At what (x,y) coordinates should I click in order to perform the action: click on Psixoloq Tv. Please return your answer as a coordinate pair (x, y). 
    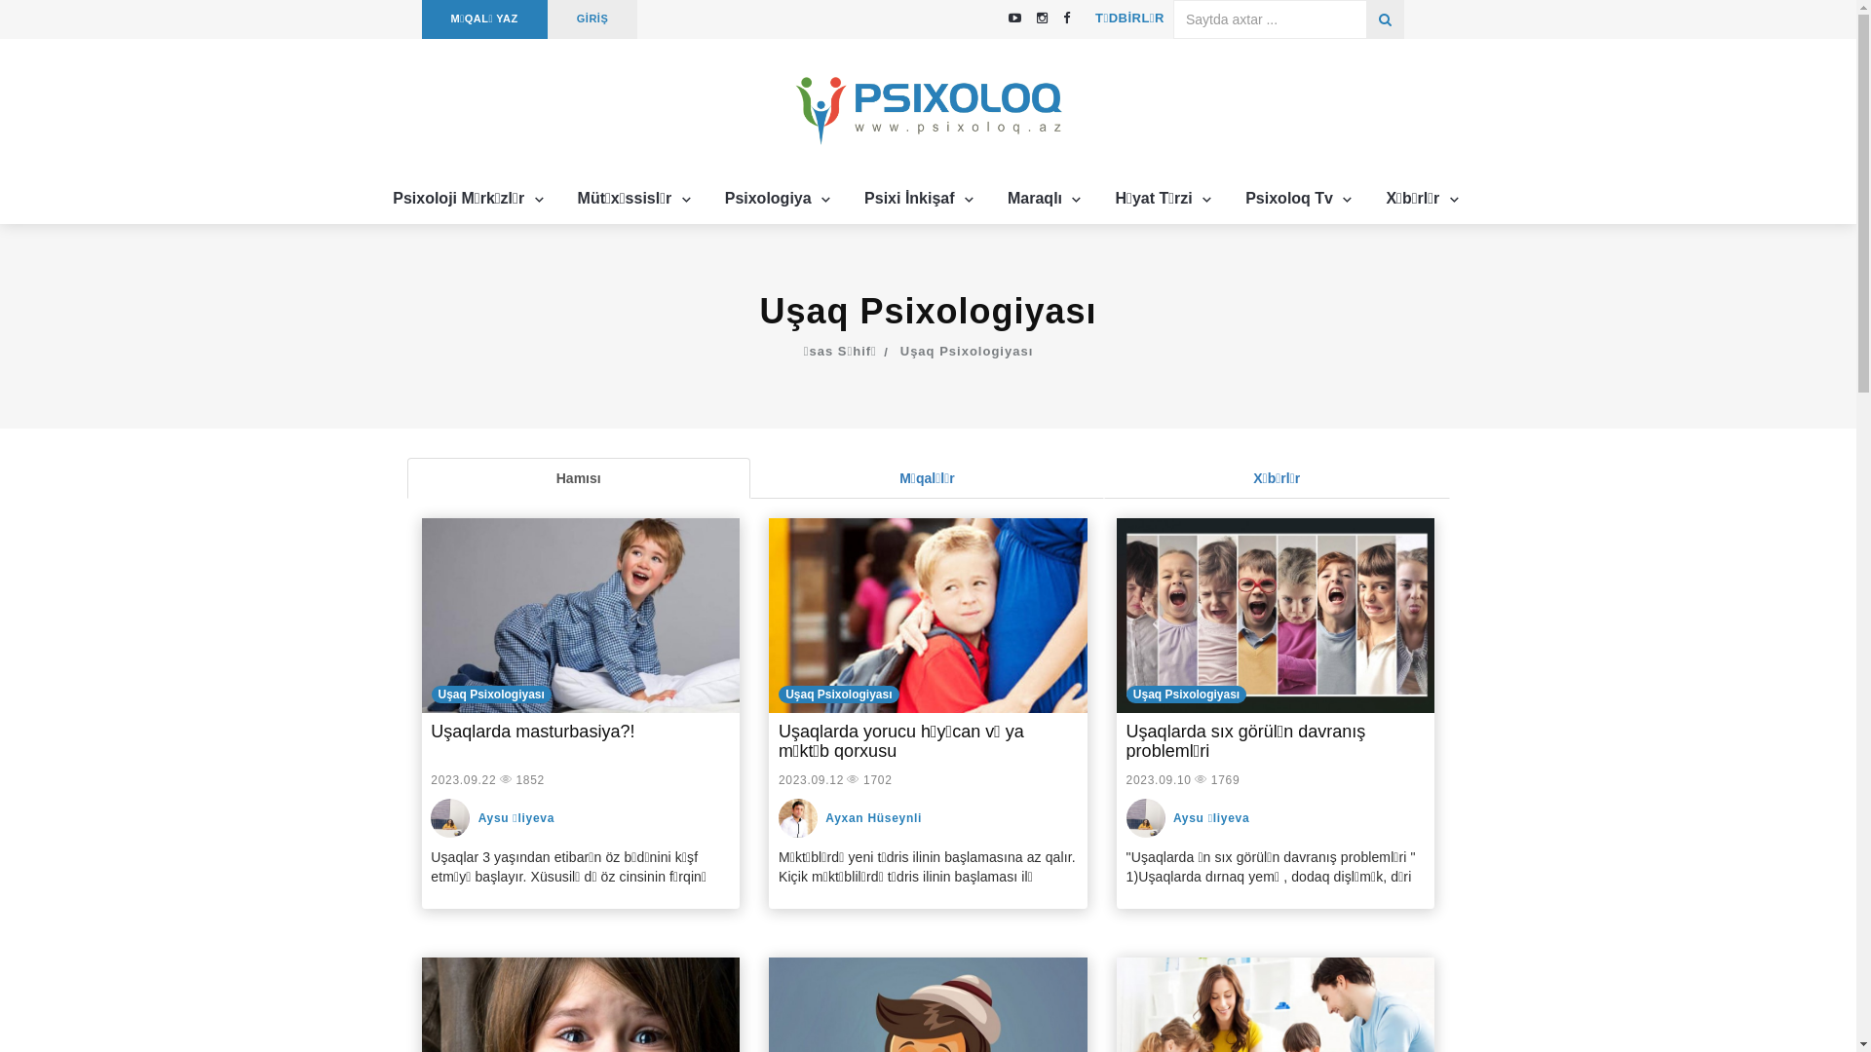
    Looking at the image, I should click on (1301, 199).